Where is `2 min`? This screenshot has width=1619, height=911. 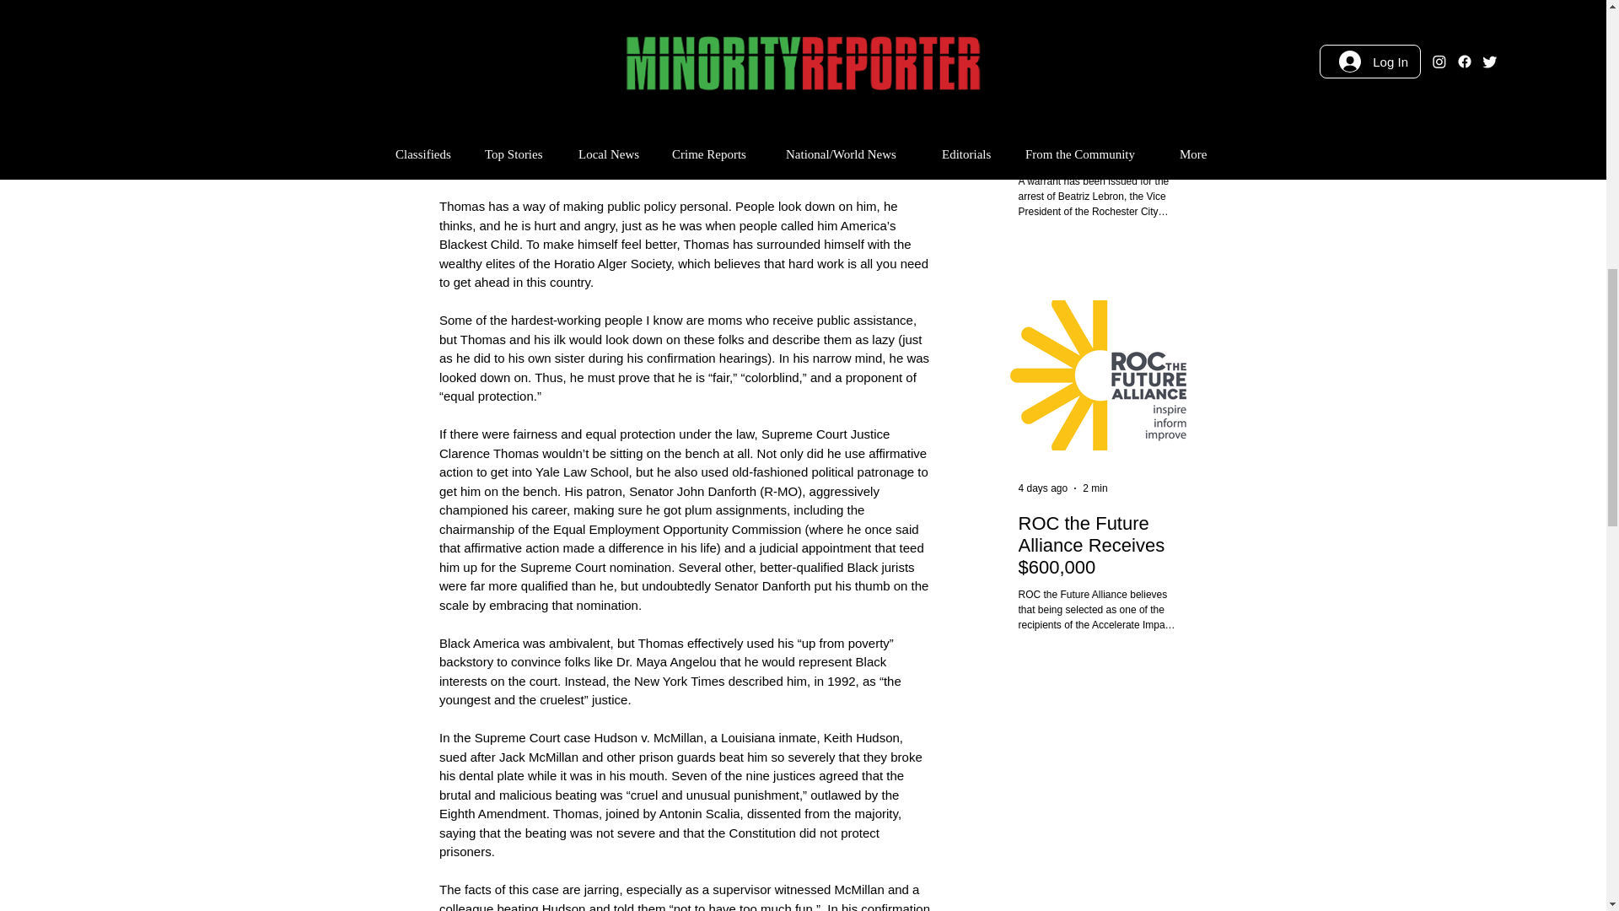 2 min is located at coordinates (1095, 488).